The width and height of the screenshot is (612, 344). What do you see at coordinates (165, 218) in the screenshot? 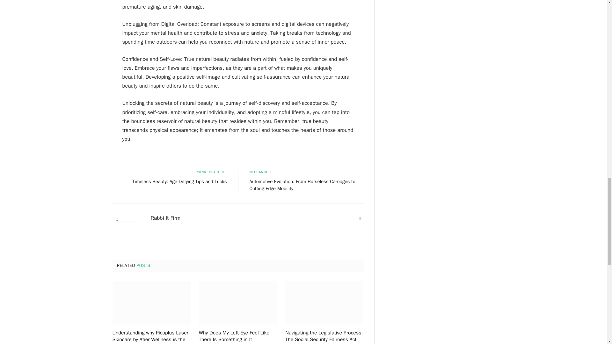
I see `Rabbi It Firm` at bounding box center [165, 218].